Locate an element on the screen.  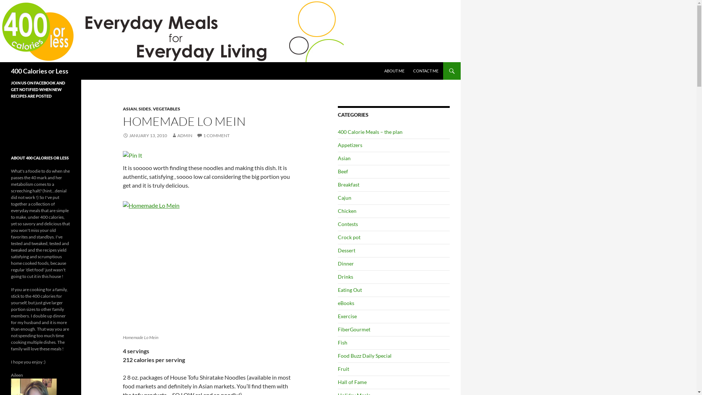
SIDES is located at coordinates (145, 109).